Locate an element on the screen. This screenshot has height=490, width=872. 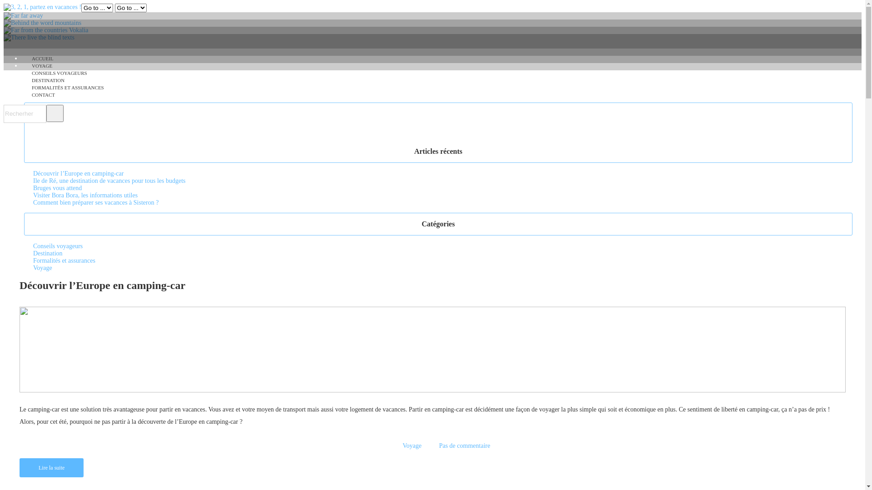
Destination is located at coordinates (48, 253).